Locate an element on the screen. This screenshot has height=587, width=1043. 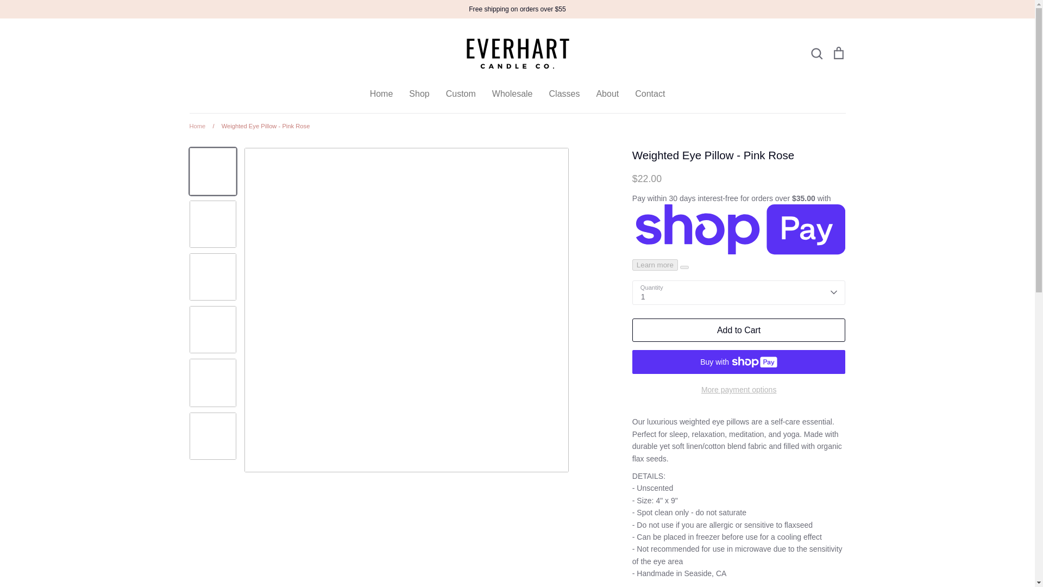
About is located at coordinates (607, 93).